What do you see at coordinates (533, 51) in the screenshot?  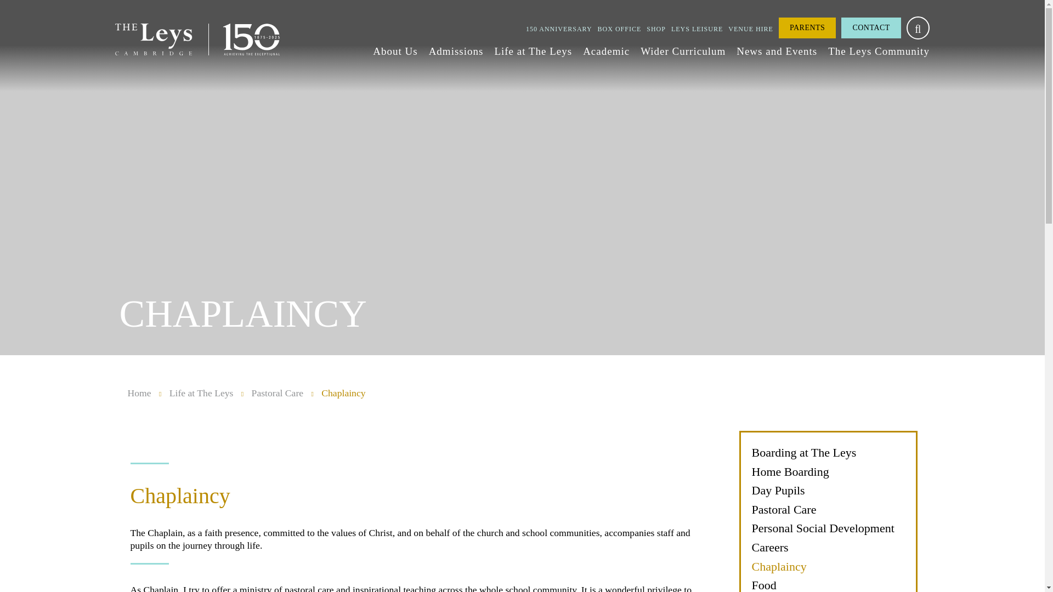 I see `Life at The Leys` at bounding box center [533, 51].